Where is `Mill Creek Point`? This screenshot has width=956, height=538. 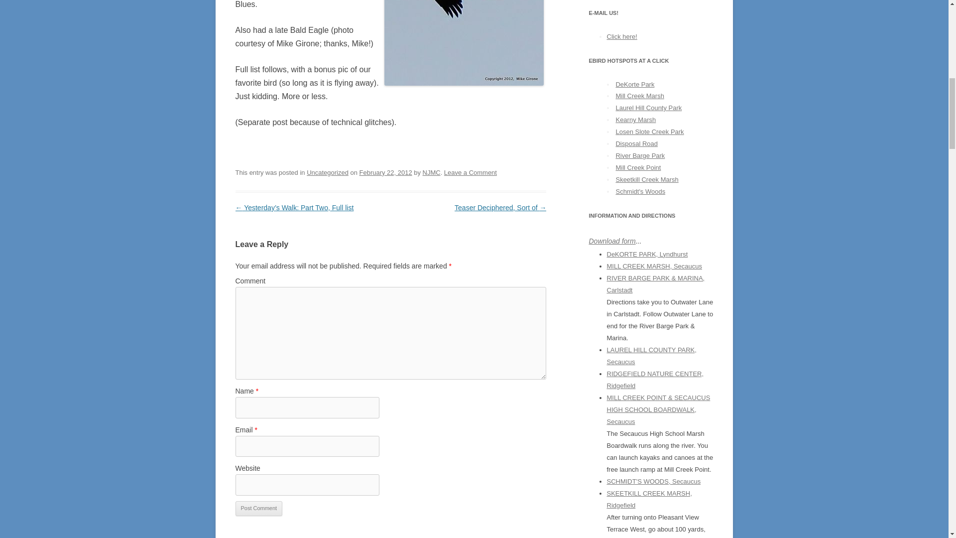
Mill Creek Point is located at coordinates (638, 167).